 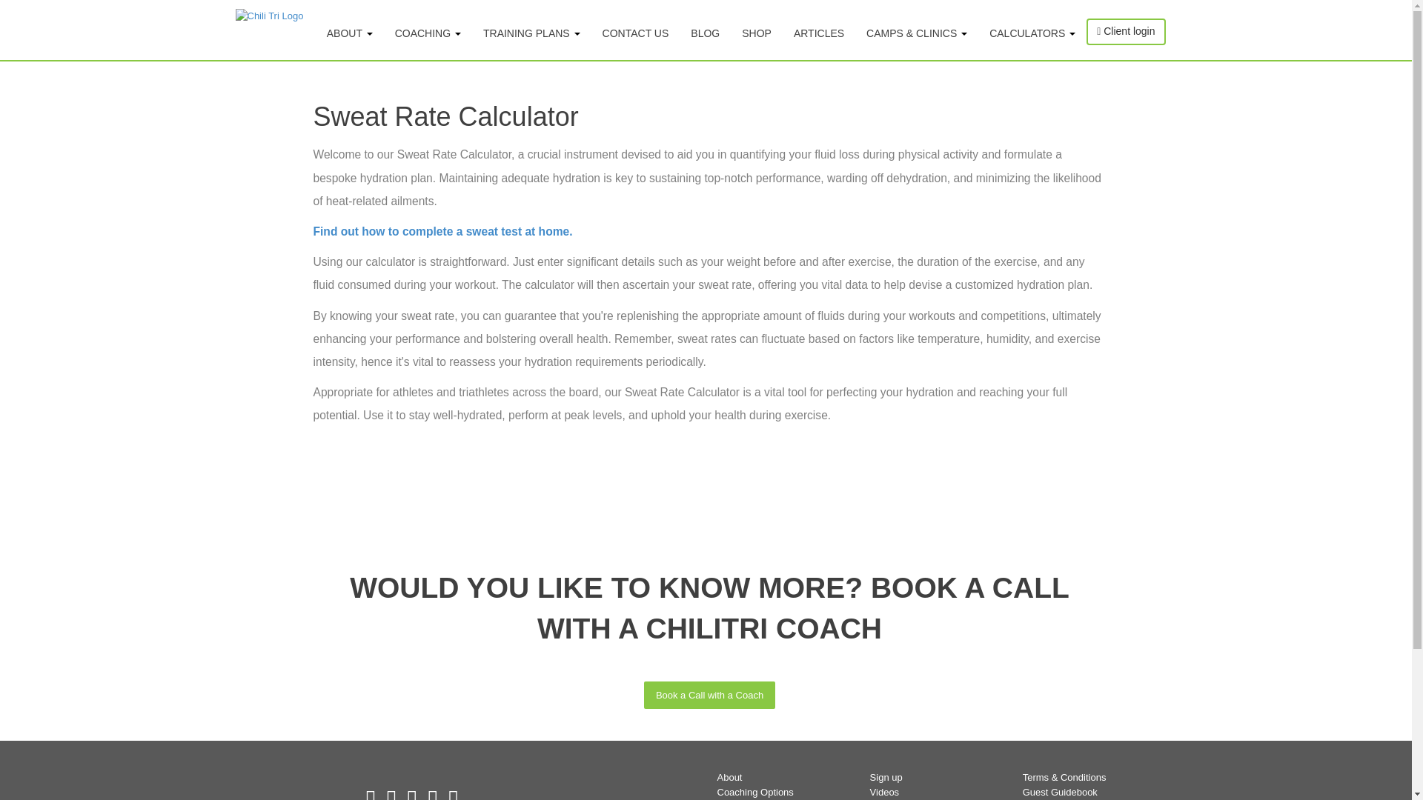 What do you see at coordinates (350, 34) in the screenshot?
I see `ABOUT` at bounding box center [350, 34].